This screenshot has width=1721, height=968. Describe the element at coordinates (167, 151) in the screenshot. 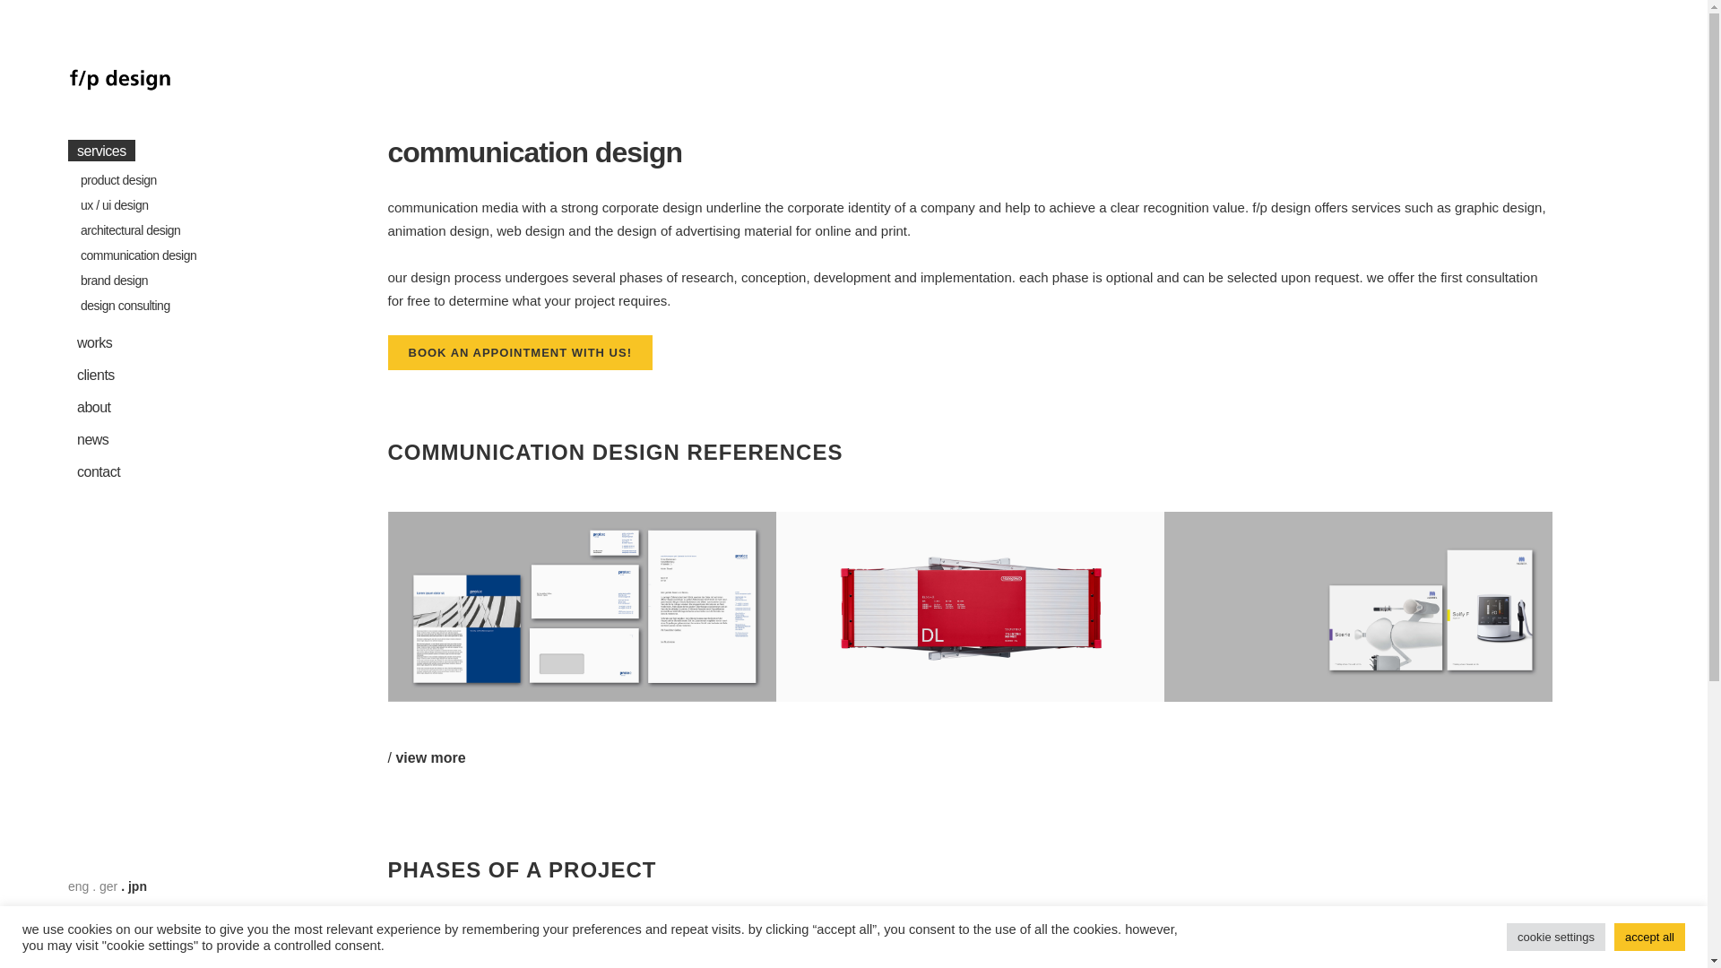

I see `services` at that location.